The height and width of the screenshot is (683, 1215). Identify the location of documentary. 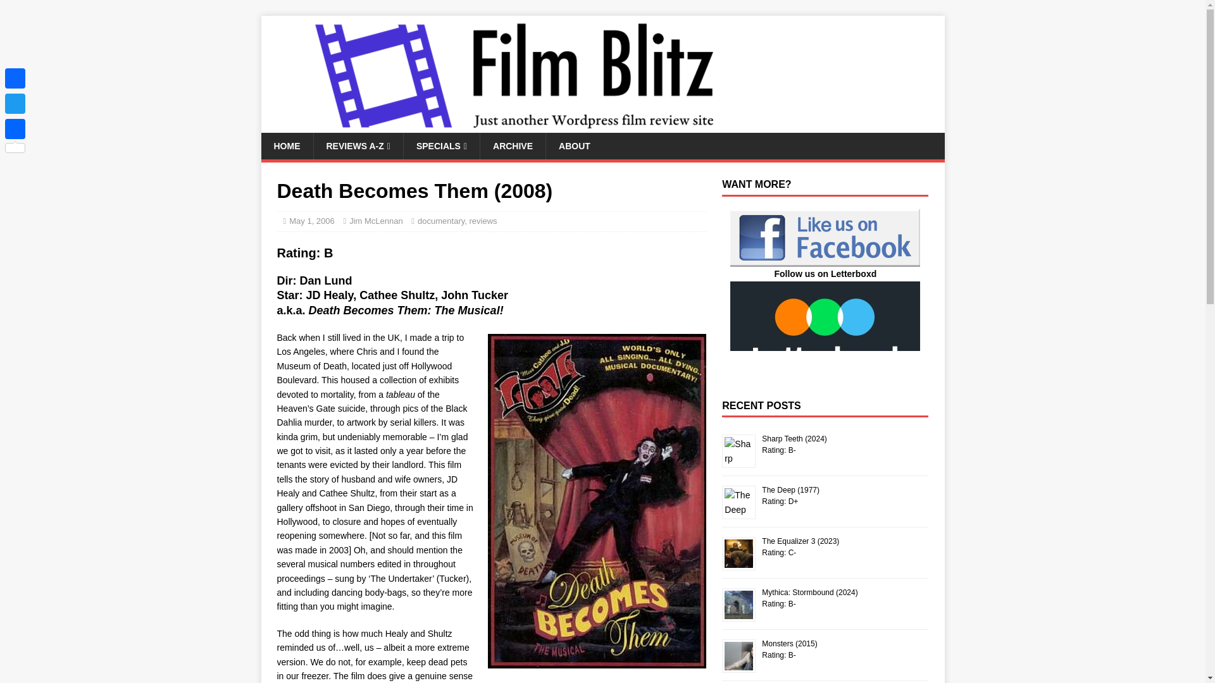
(440, 221).